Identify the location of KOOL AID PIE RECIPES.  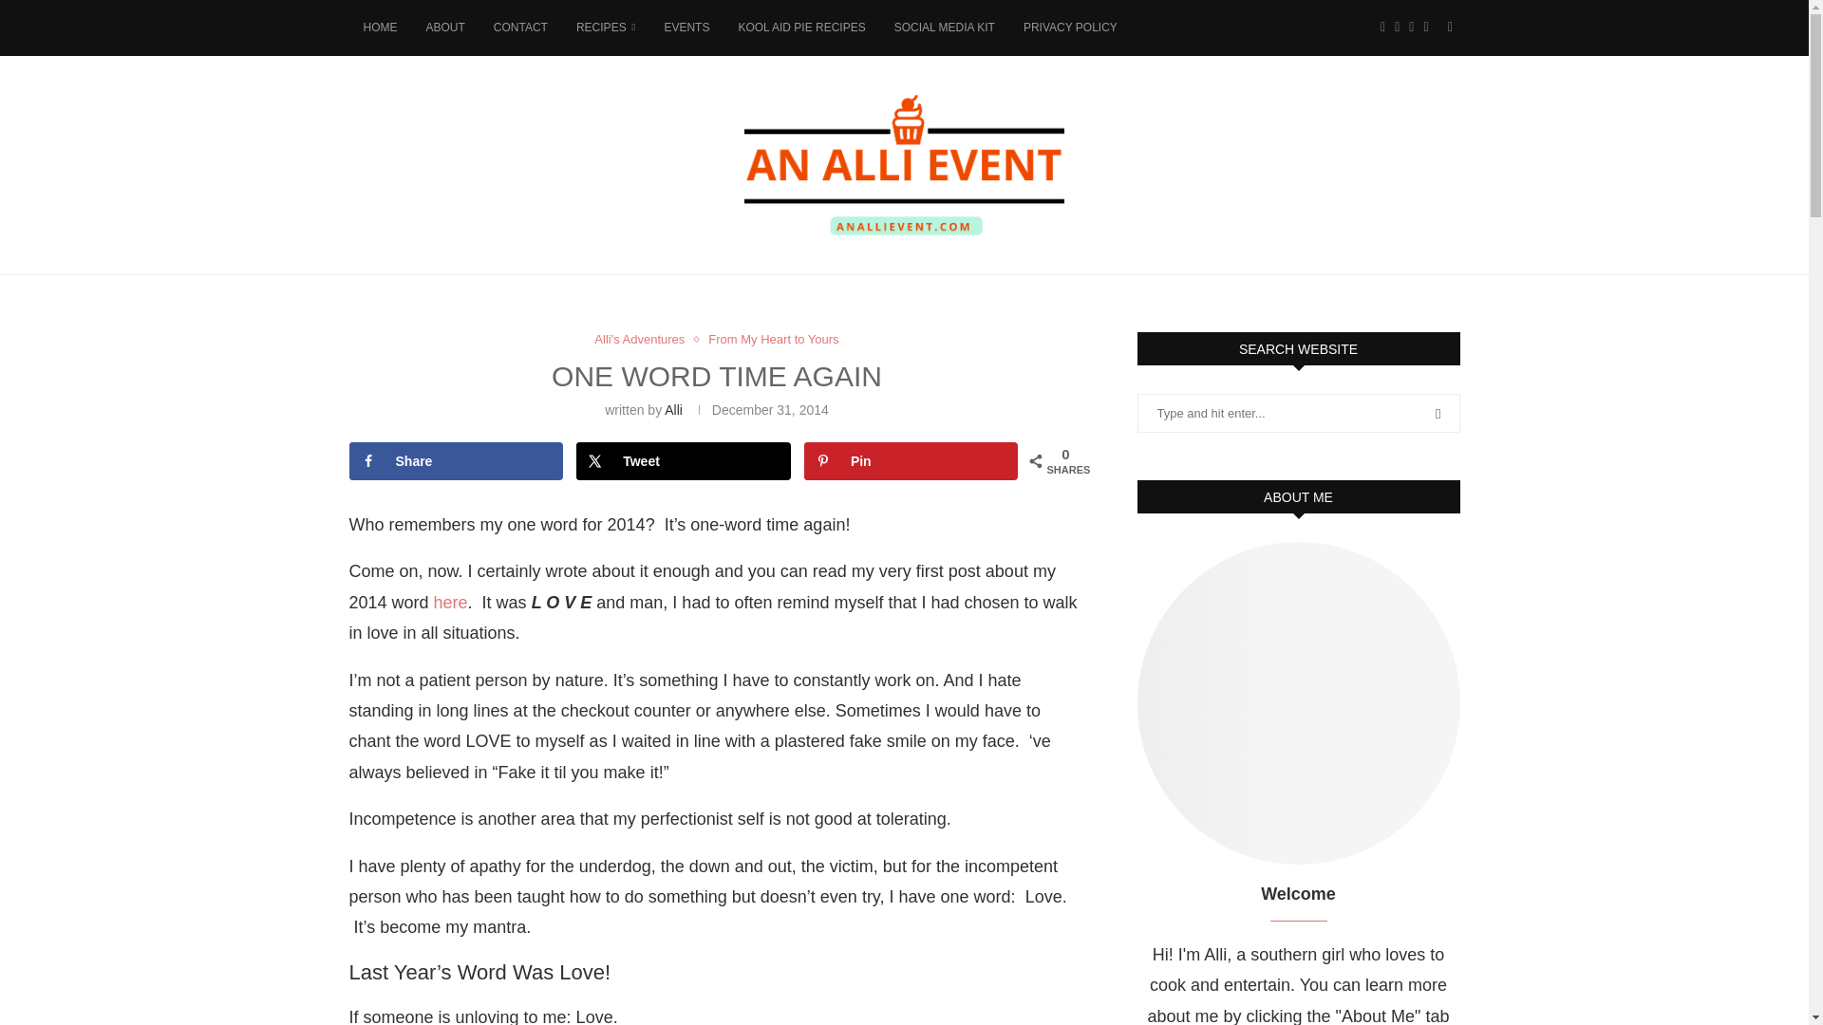
(801, 28).